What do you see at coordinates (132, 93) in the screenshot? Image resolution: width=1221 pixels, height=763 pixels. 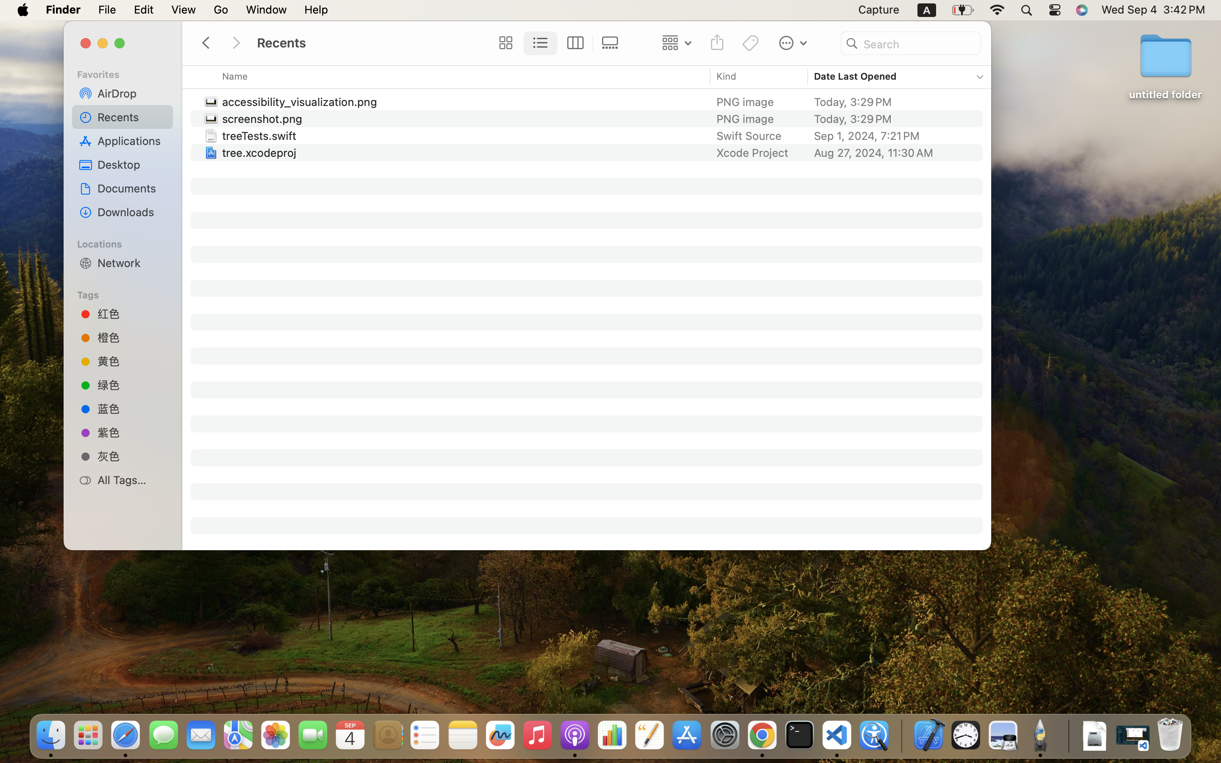 I see `AirDrop` at bounding box center [132, 93].